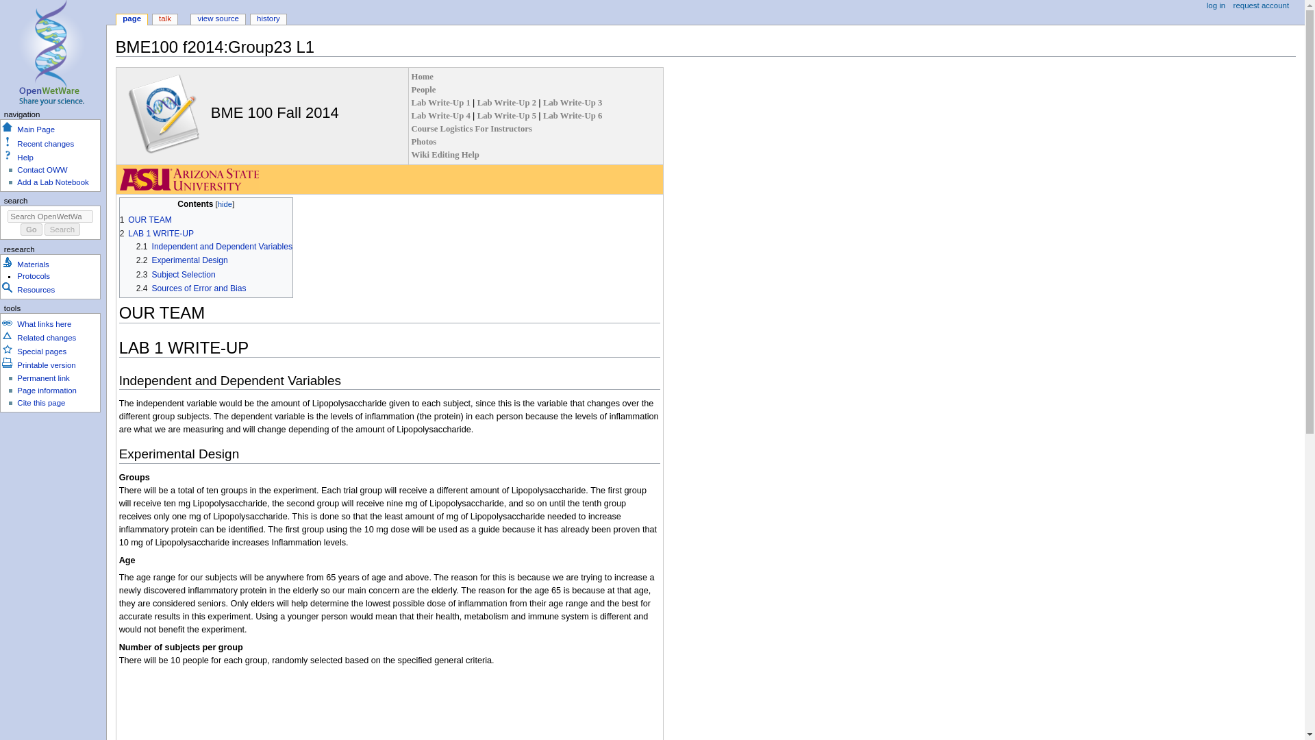 This screenshot has height=740, width=1315. Describe the element at coordinates (573, 116) in the screenshot. I see `Lab Write-Up 6` at that location.